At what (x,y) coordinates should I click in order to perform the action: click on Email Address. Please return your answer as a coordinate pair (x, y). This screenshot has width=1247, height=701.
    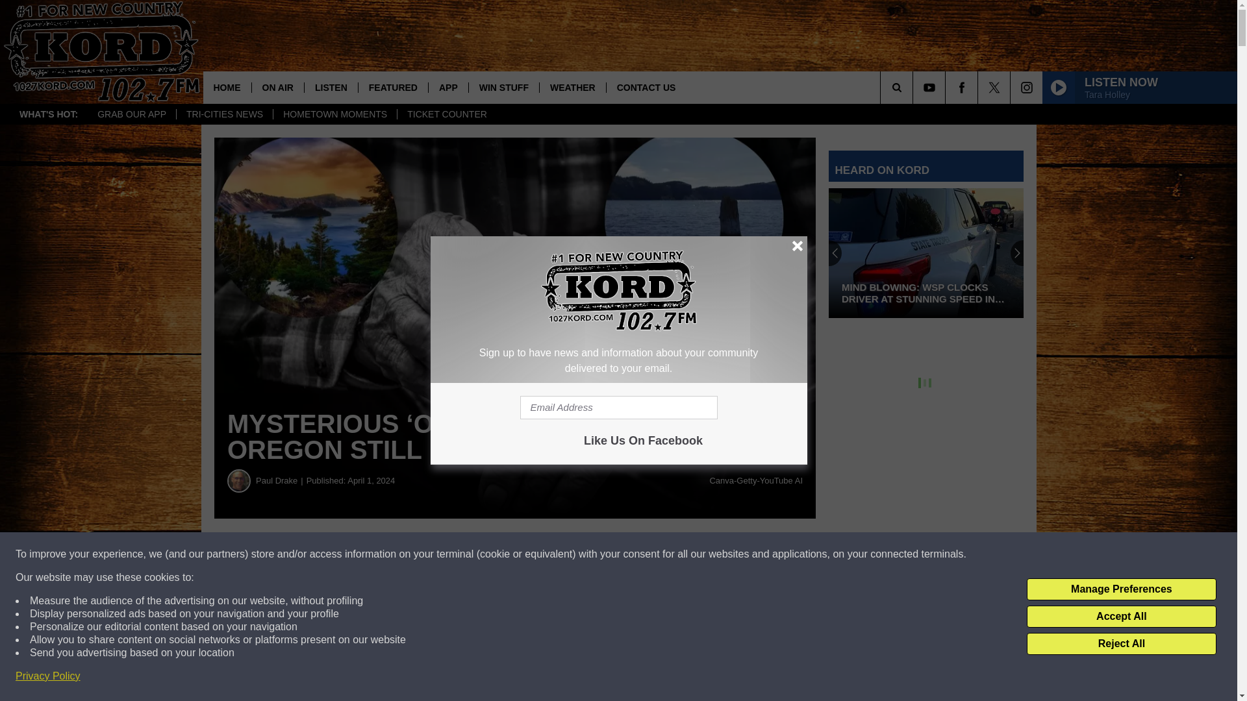
    Looking at the image, I should click on (618, 408).